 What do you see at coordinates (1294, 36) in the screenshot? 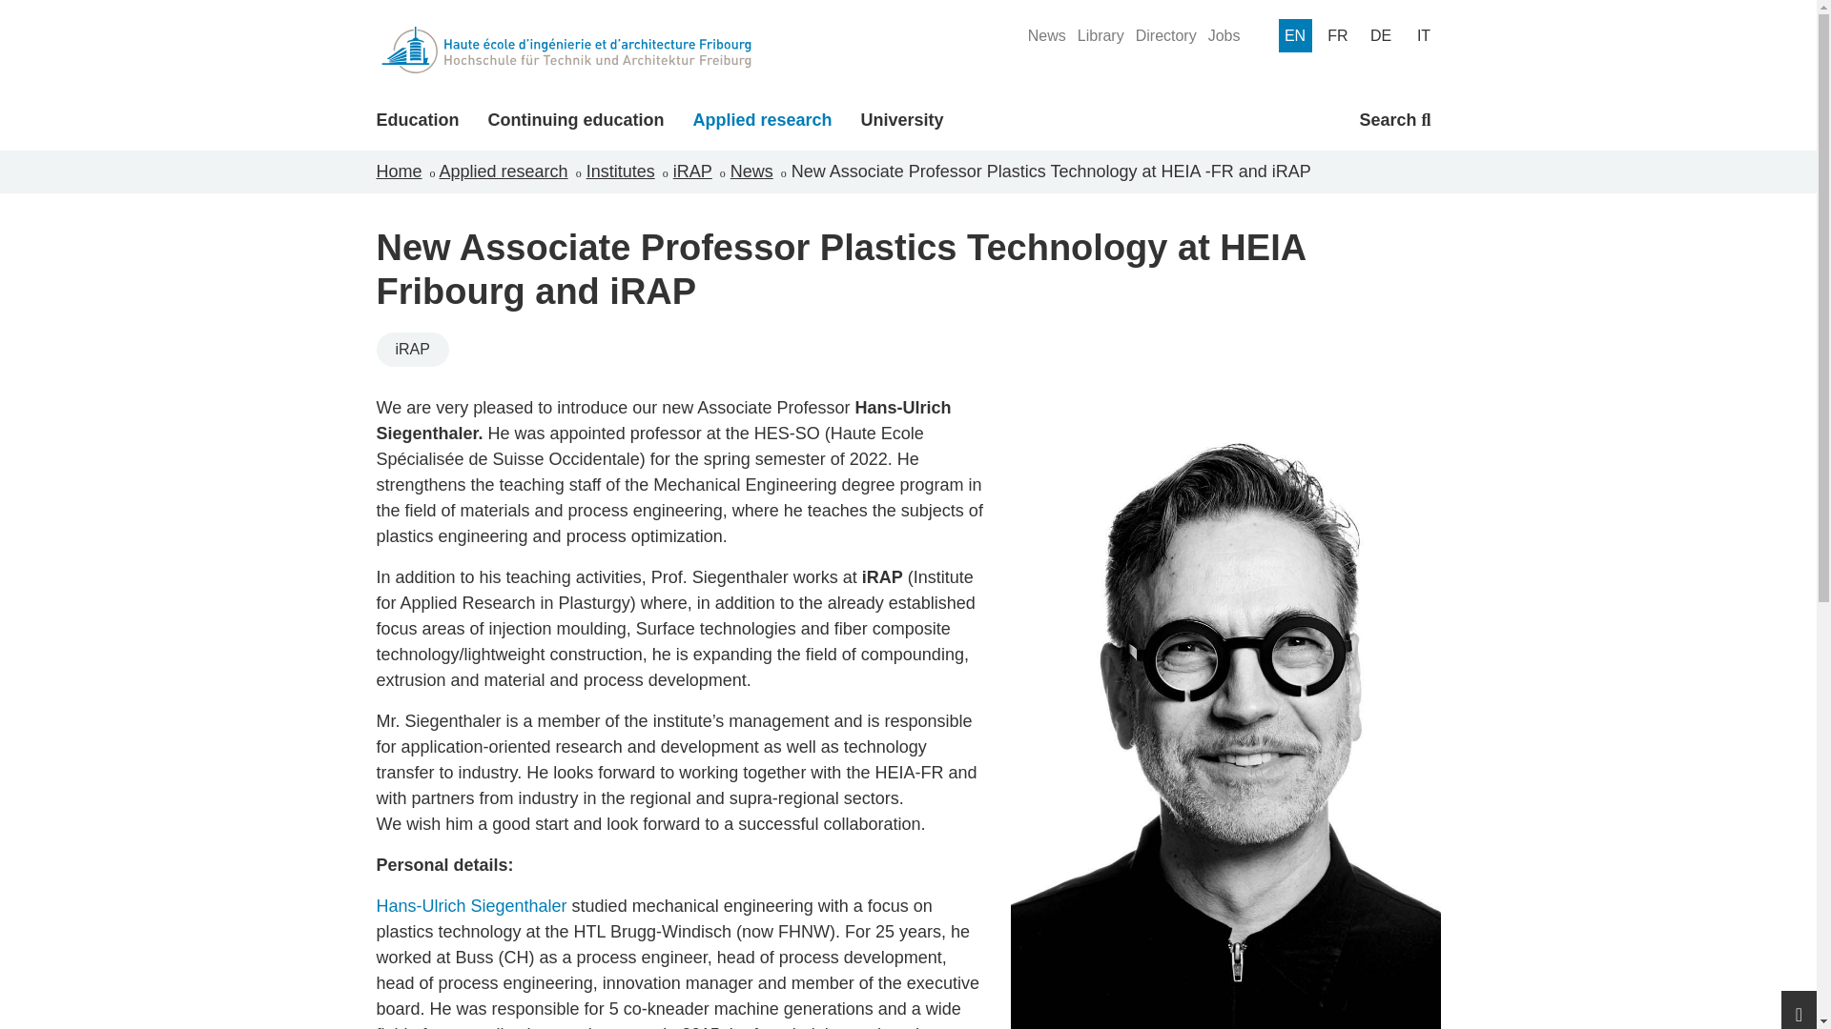
I see `EN` at bounding box center [1294, 36].